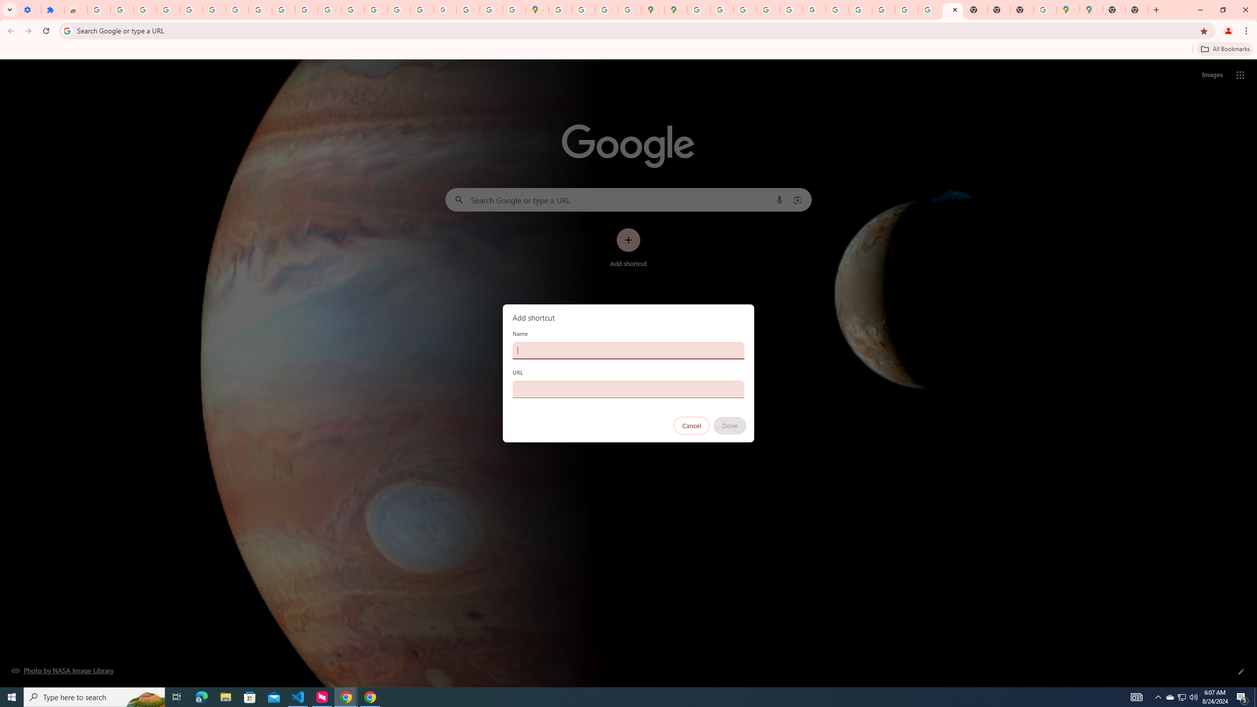  I want to click on Privacy Help Center - Policies Help, so click(744, 10).